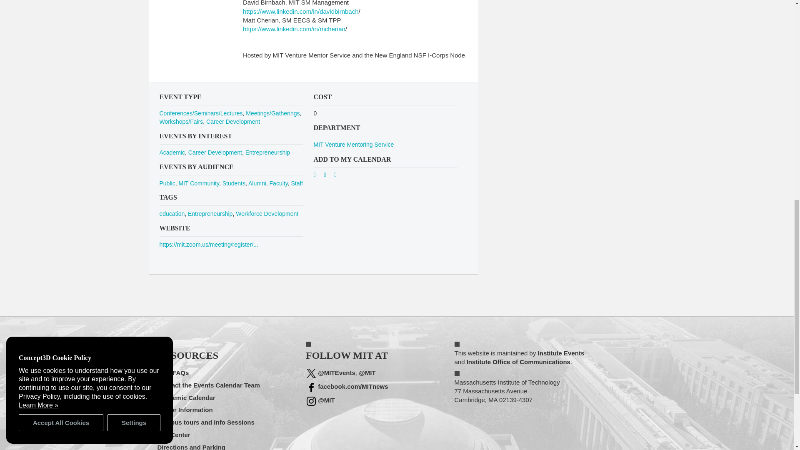 Image resolution: width=800 pixels, height=450 pixels. I want to click on MIT Community, so click(199, 183).